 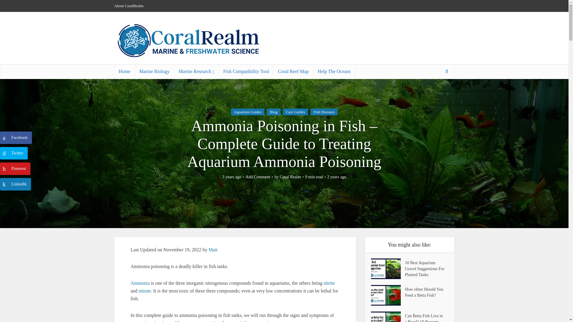 What do you see at coordinates (140, 283) in the screenshot?
I see `Ammonia` at bounding box center [140, 283].